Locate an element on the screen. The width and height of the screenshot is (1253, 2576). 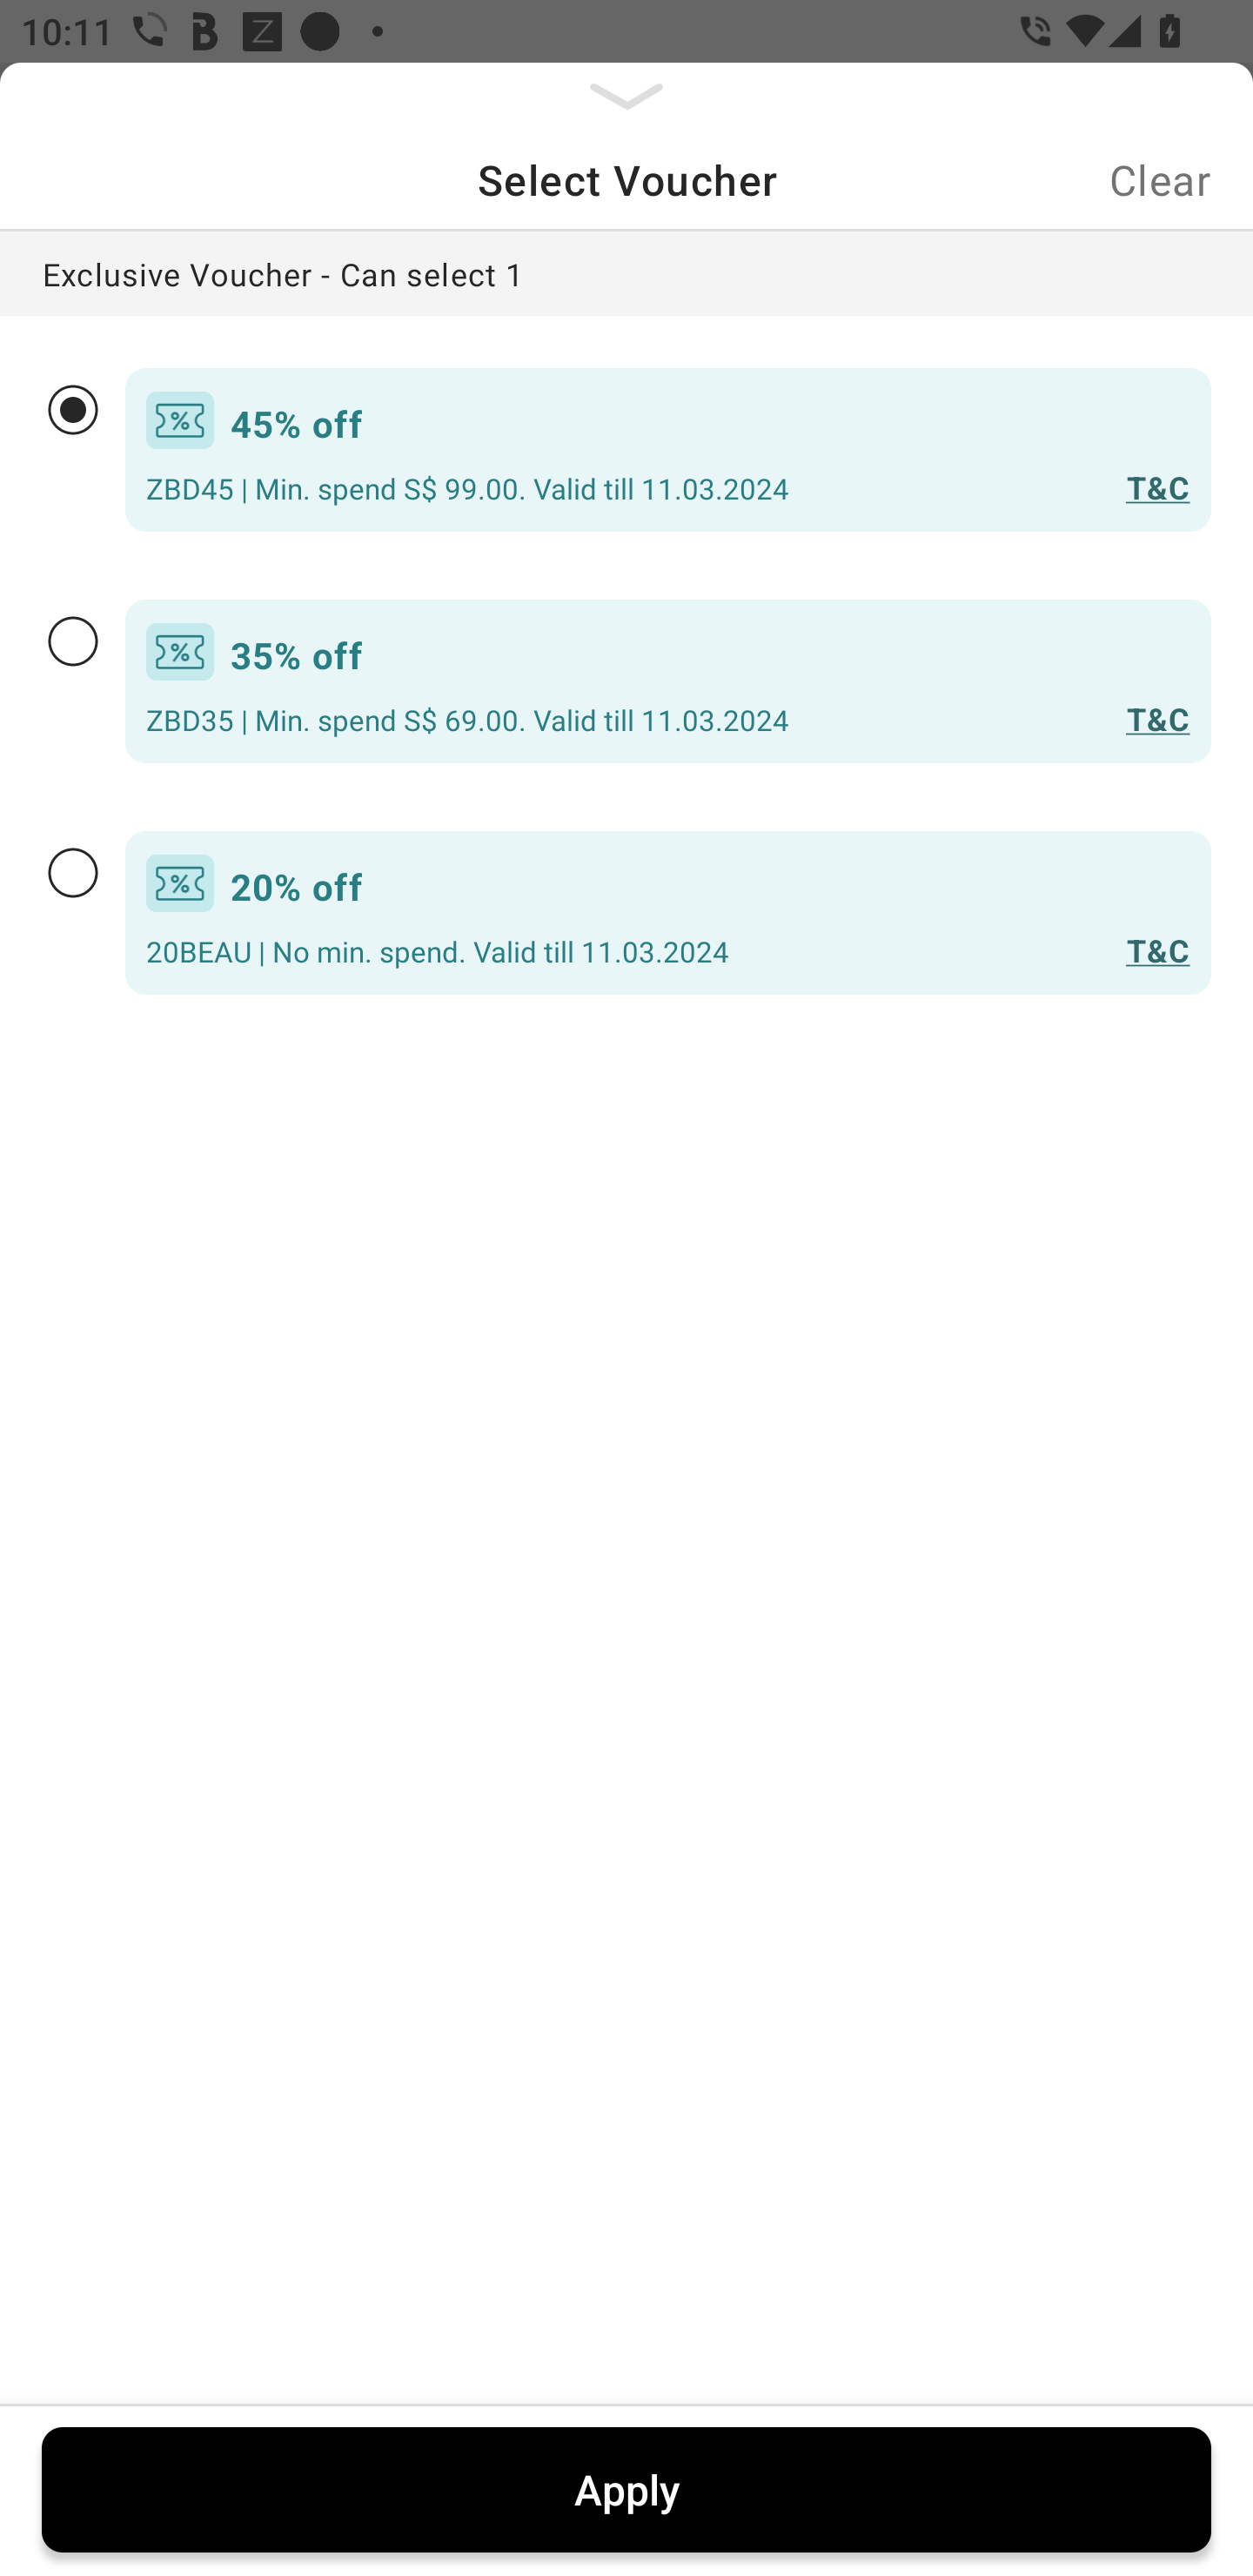
Clear is located at coordinates (1159, 179).